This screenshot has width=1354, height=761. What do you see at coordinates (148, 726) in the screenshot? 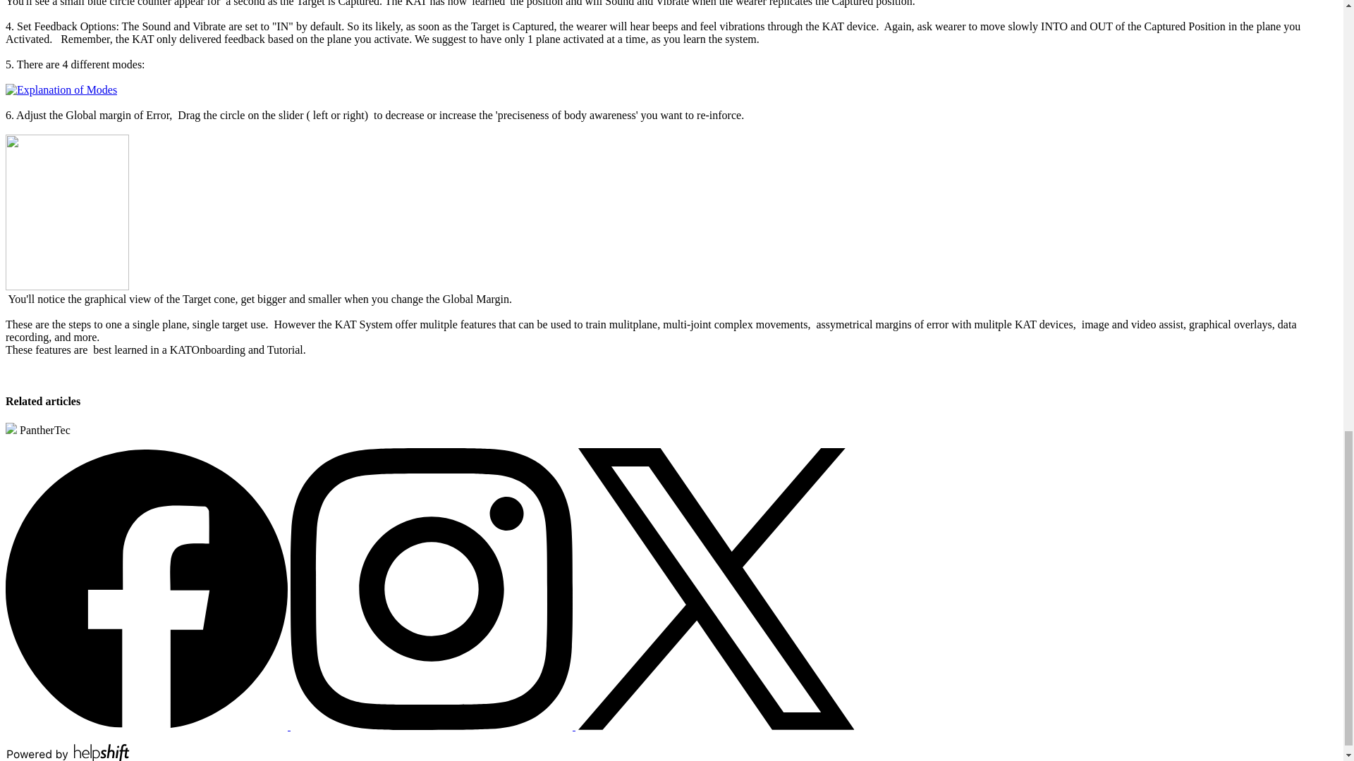
I see `Logo Facebook` at bounding box center [148, 726].